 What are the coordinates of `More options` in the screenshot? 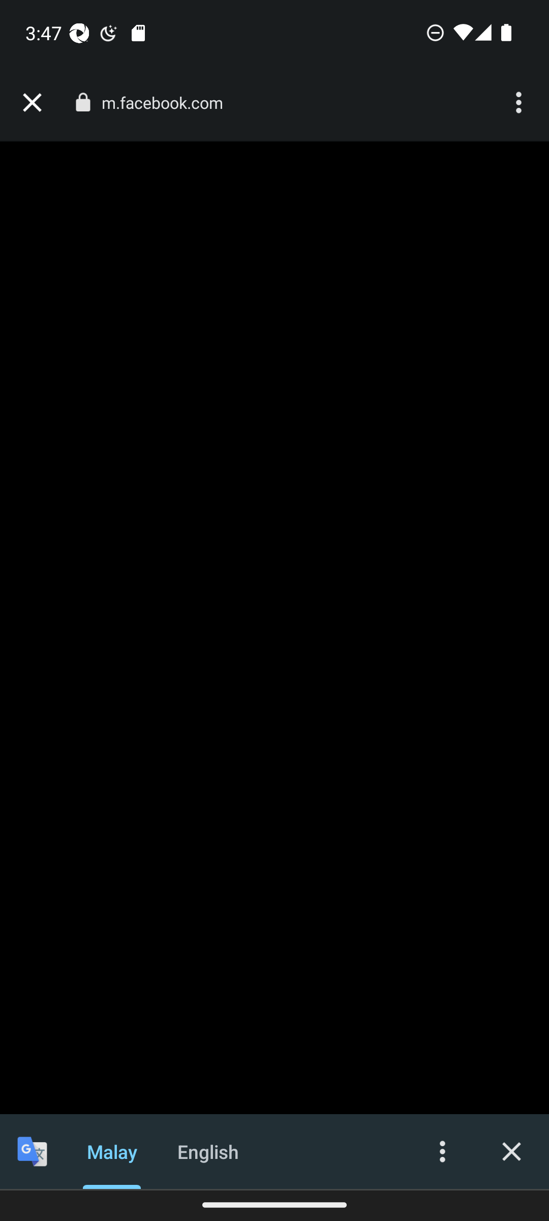 It's located at (442, 1151).